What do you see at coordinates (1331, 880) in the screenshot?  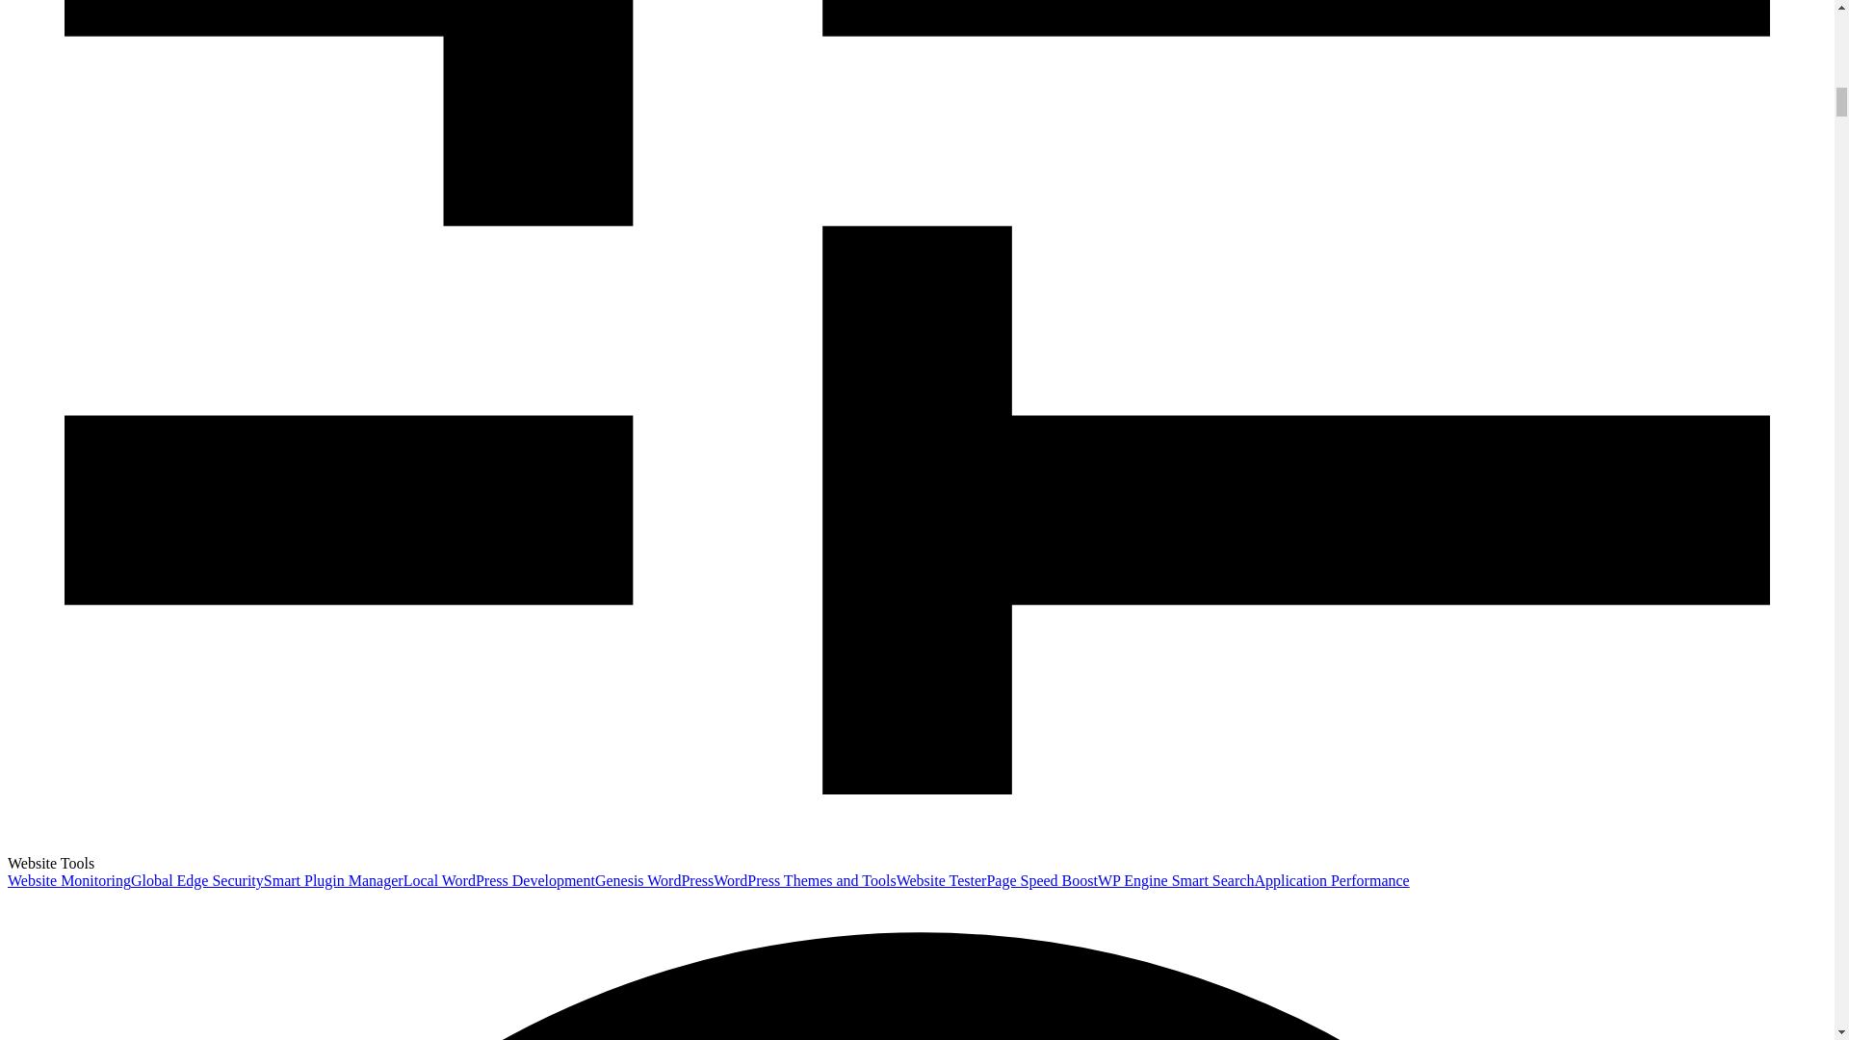 I see `Application Performance` at bounding box center [1331, 880].